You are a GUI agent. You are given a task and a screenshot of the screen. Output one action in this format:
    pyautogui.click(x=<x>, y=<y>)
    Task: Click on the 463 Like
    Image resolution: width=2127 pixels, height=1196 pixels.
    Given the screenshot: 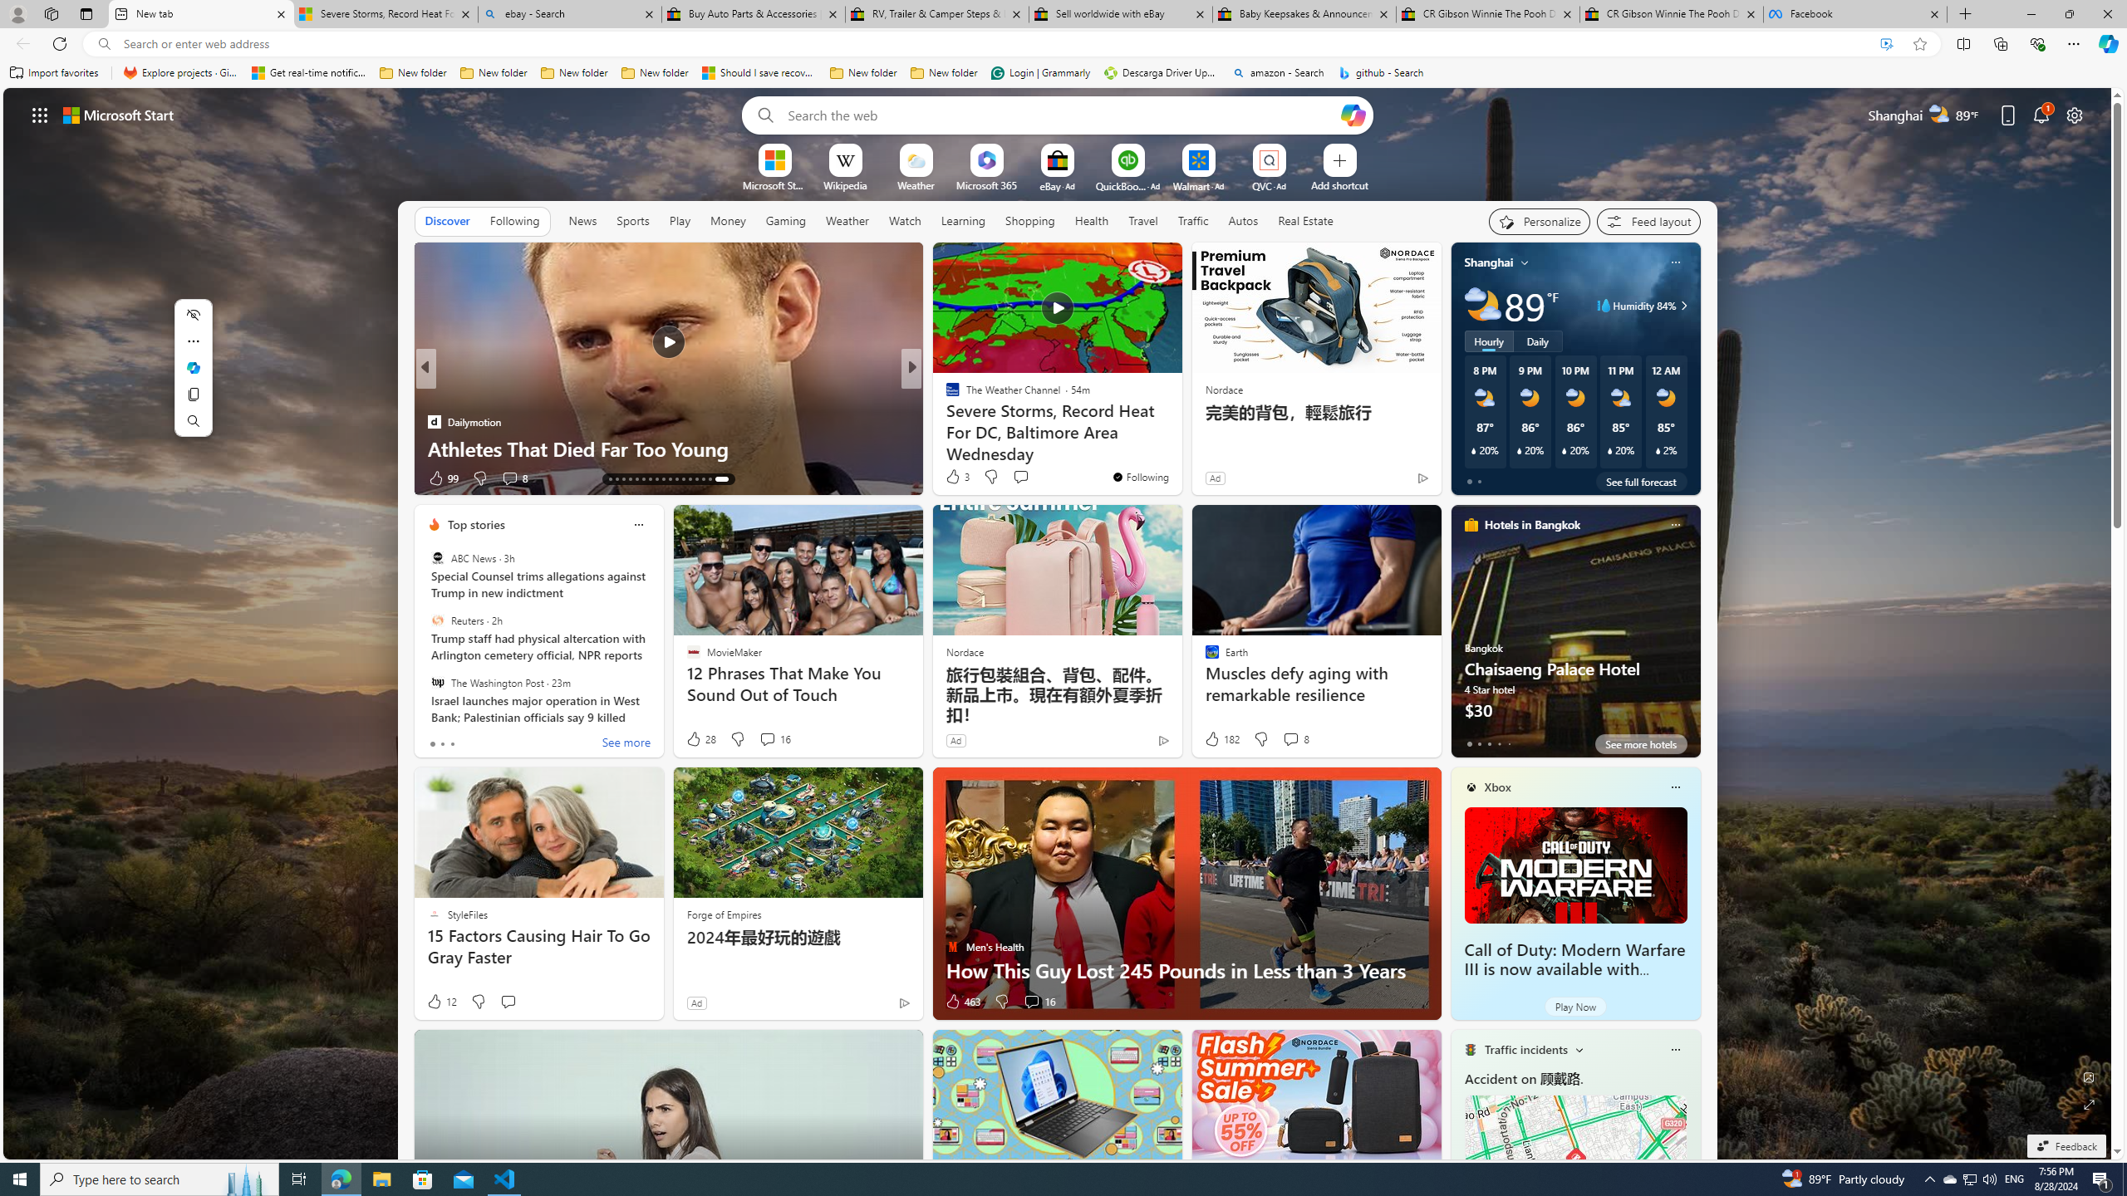 What is the action you would take?
    pyautogui.click(x=962, y=1002)
    